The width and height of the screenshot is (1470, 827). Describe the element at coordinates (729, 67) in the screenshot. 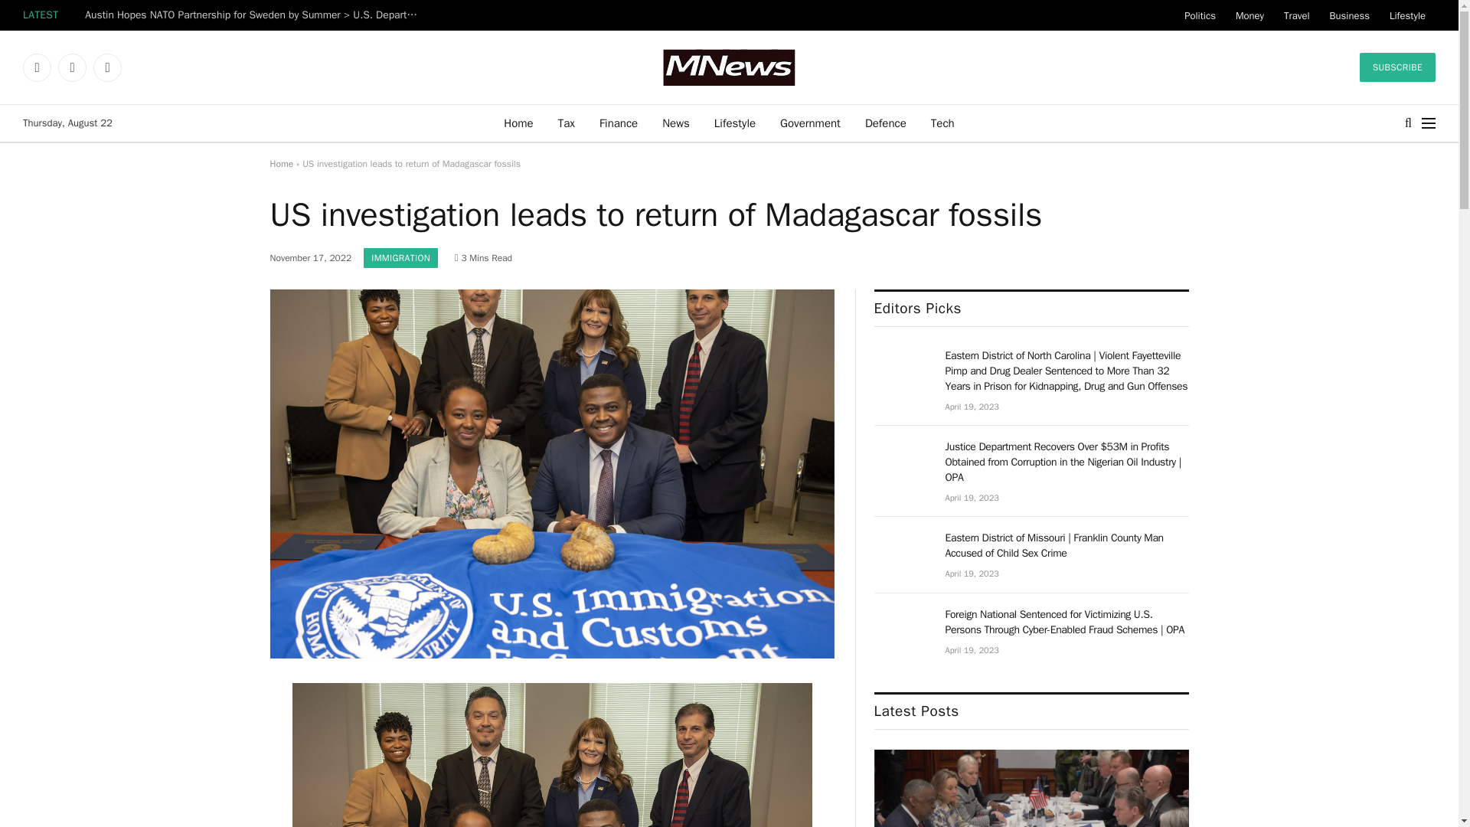

I see `Mnews` at that location.